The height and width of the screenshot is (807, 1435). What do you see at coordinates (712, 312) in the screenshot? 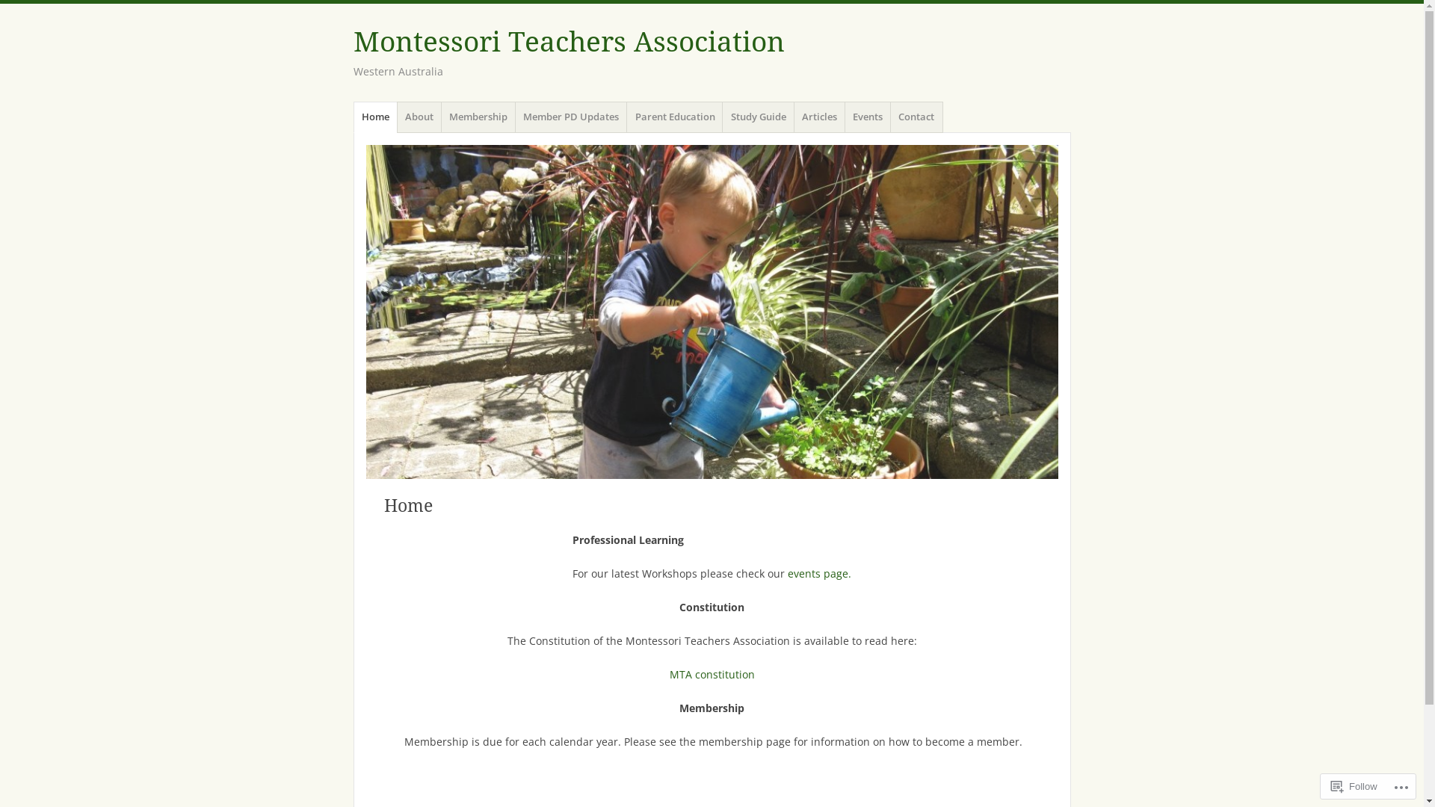
I see `Montessori Teachers Association` at bounding box center [712, 312].